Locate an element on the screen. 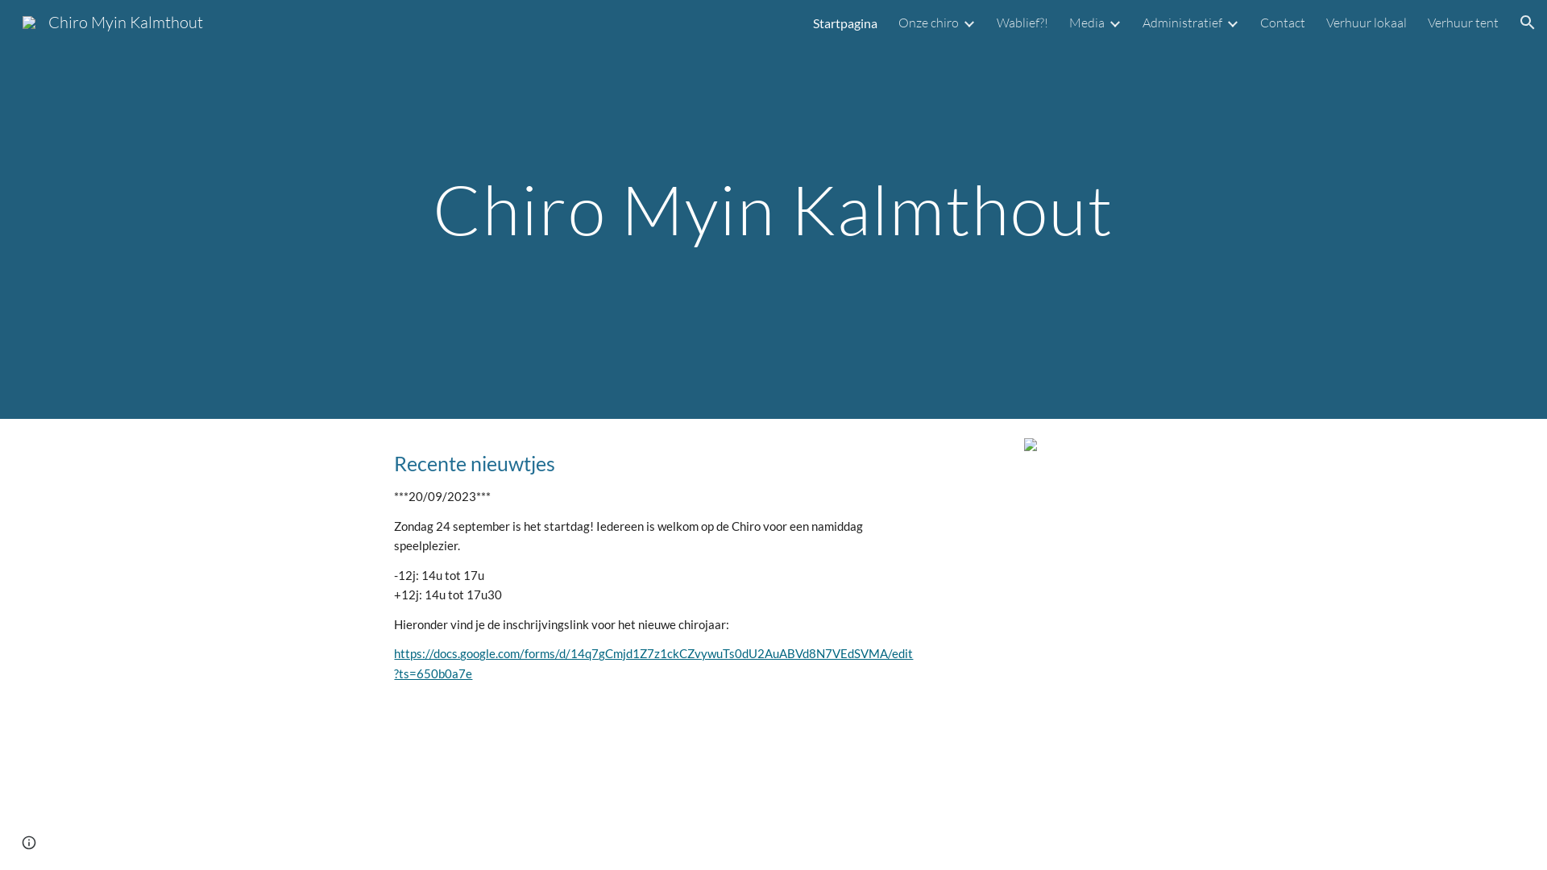  Chiro Myin Kalmthout is located at coordinates (113, 21).